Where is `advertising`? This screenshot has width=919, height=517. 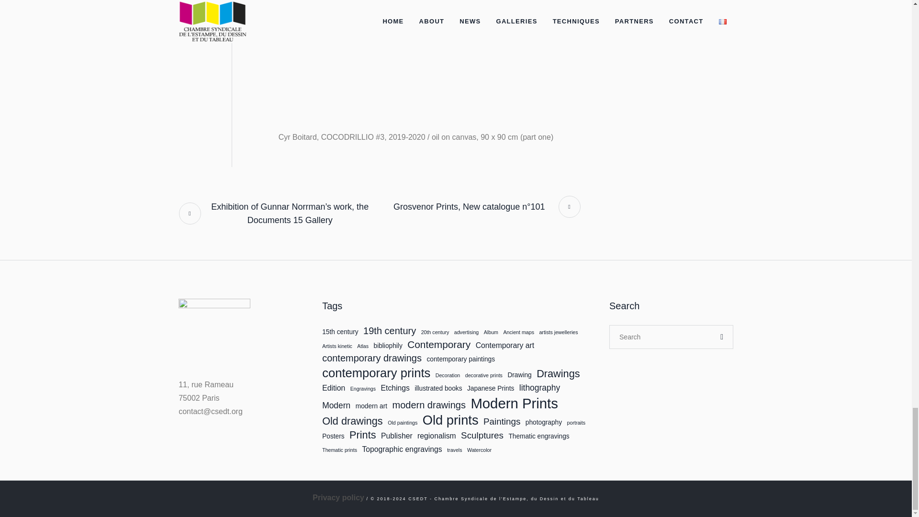 advertising is located at coordinates (466, 332).